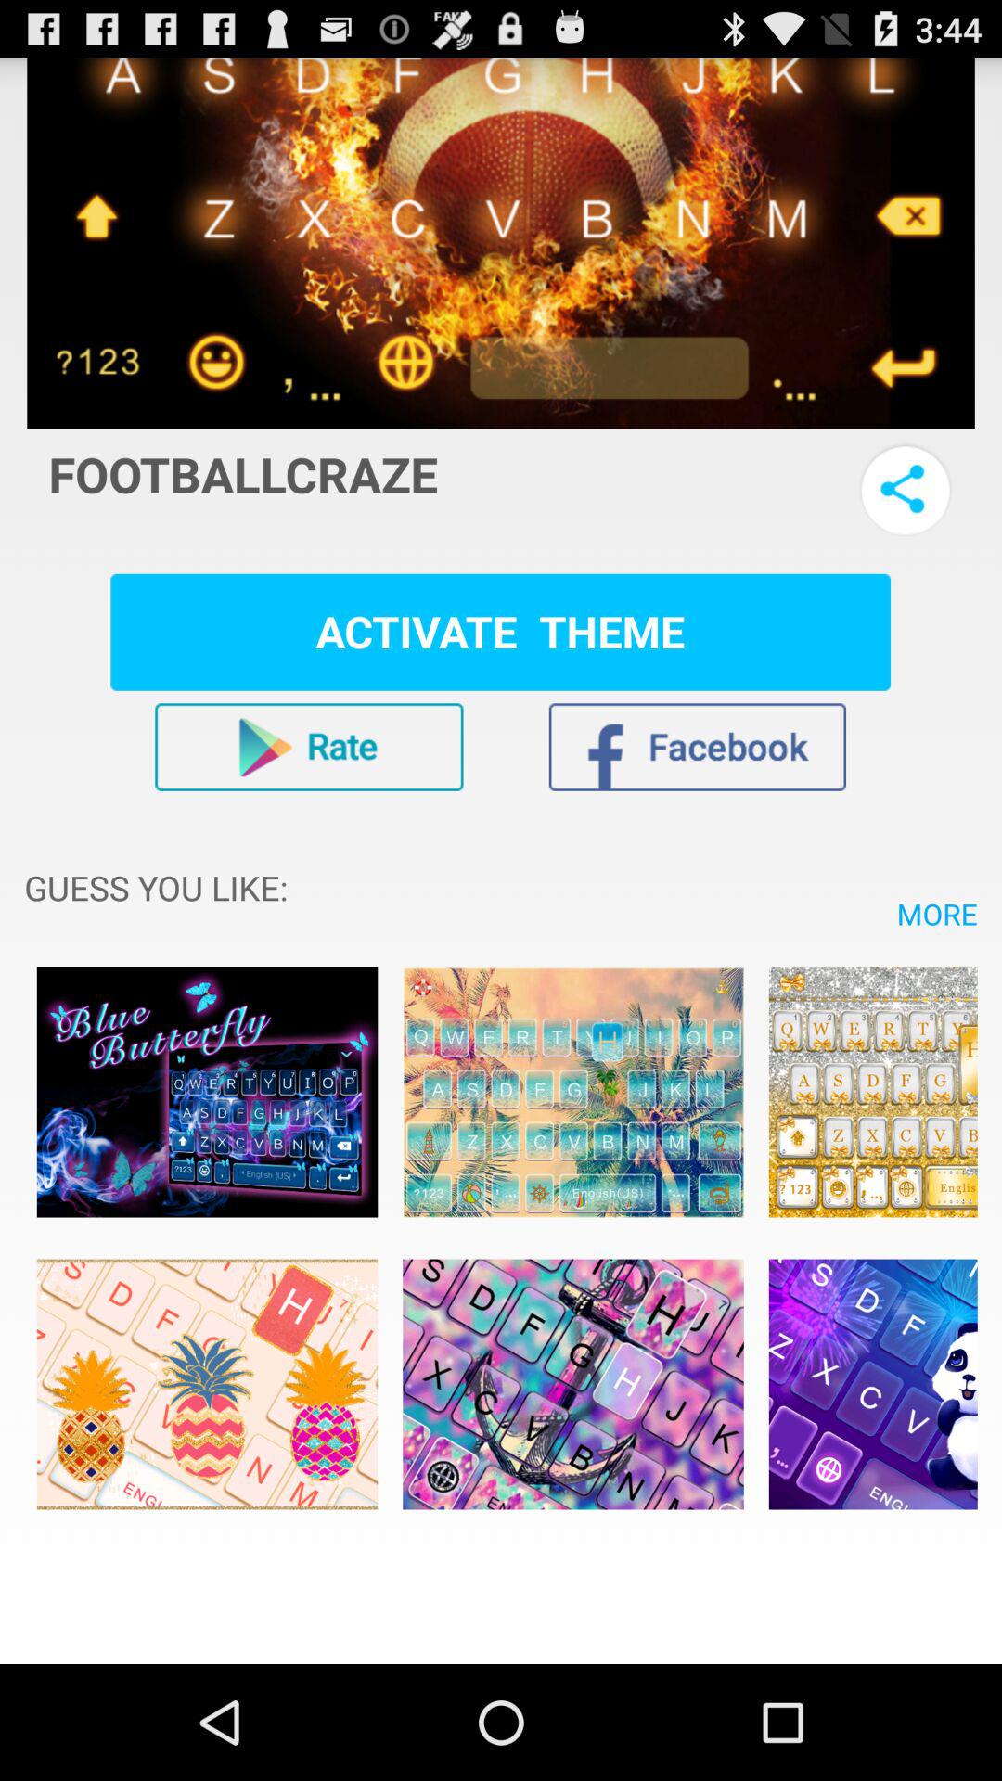 The width and height of the screenshot is (1002, 1781). What do you see at coordinates (573, 1093) in the screenshot?
I see `image choice` at bounding box center [573, 1093].